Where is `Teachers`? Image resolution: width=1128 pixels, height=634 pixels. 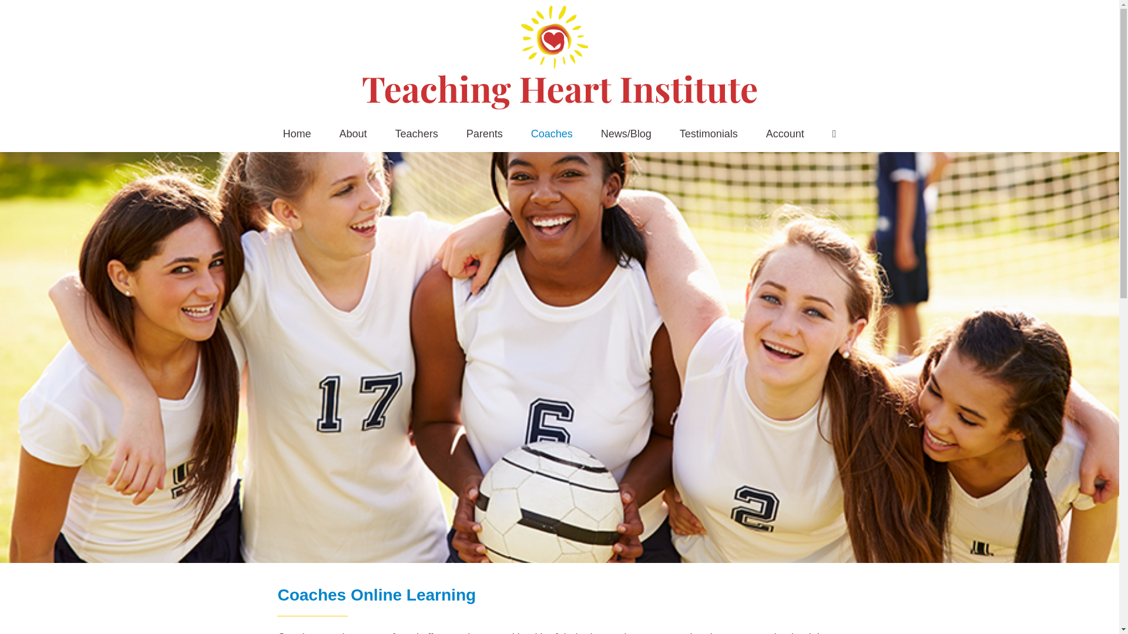
Teachers is located at coordinates (417, 134).